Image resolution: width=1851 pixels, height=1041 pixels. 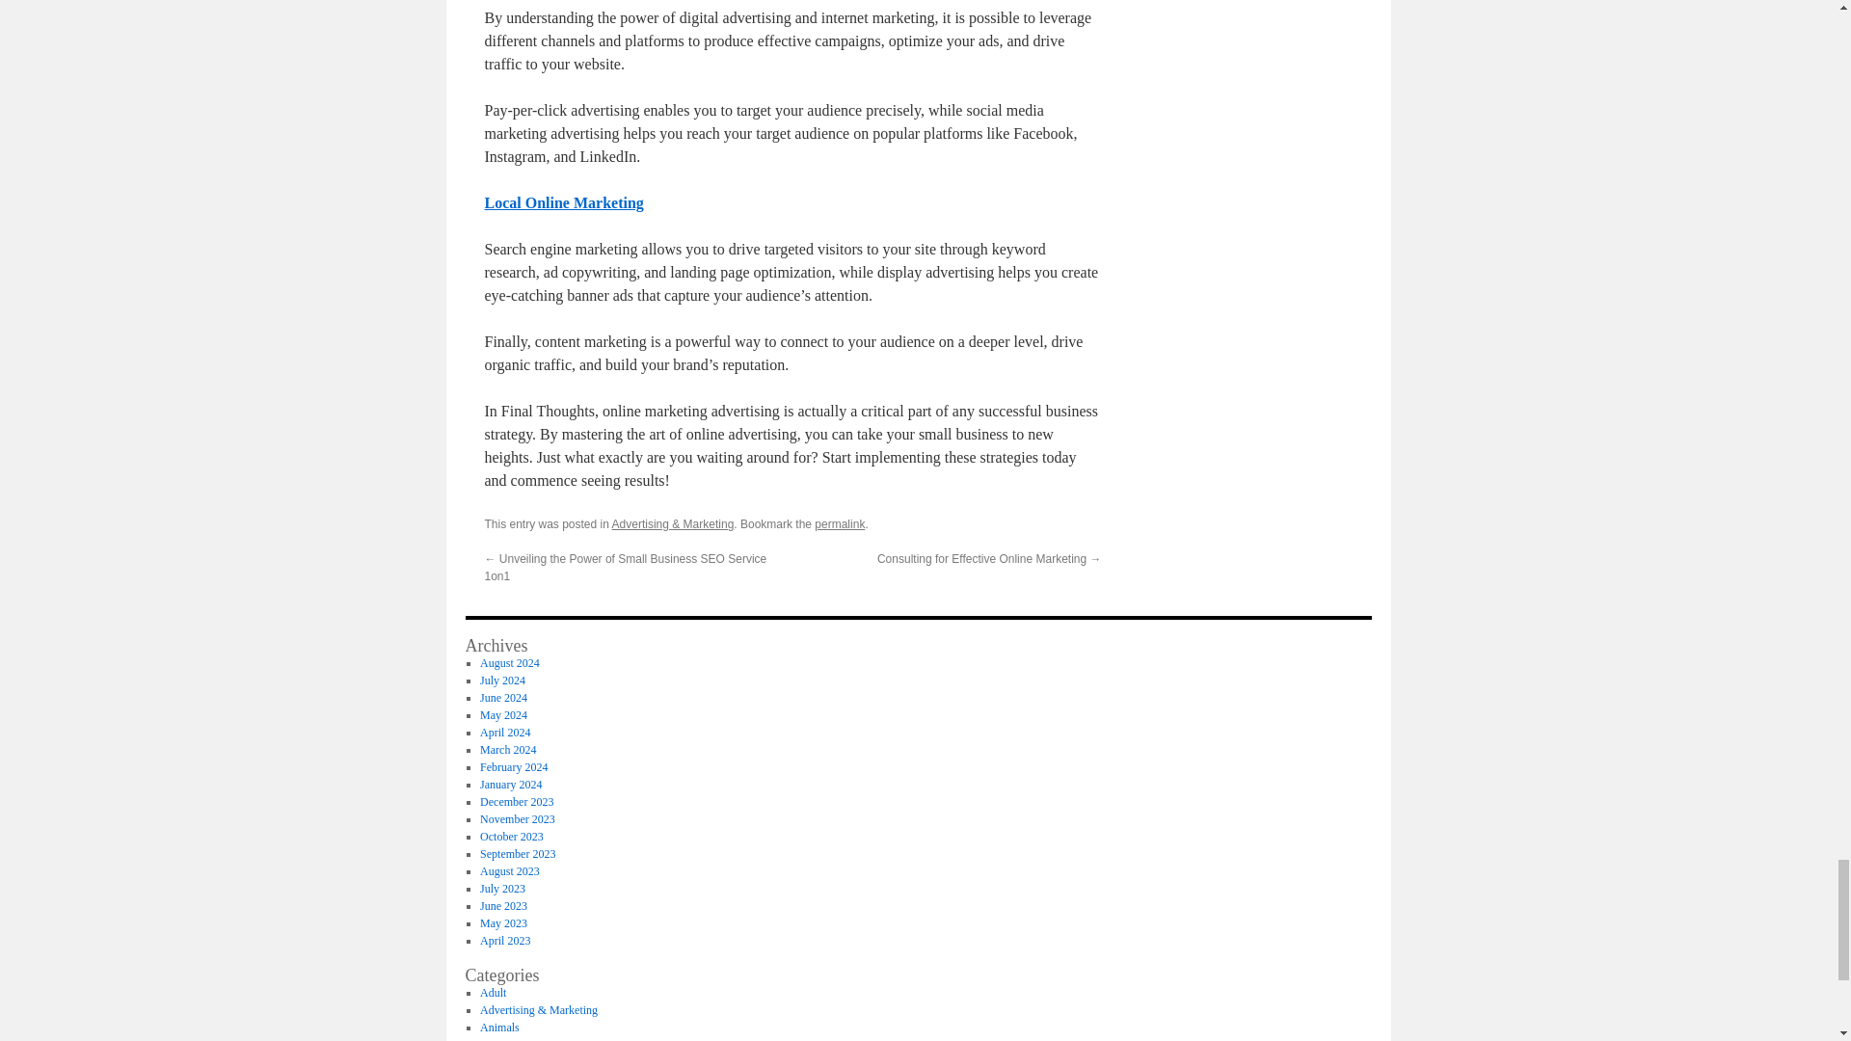 I want to click on May 2024, so click(x=503, y=715).